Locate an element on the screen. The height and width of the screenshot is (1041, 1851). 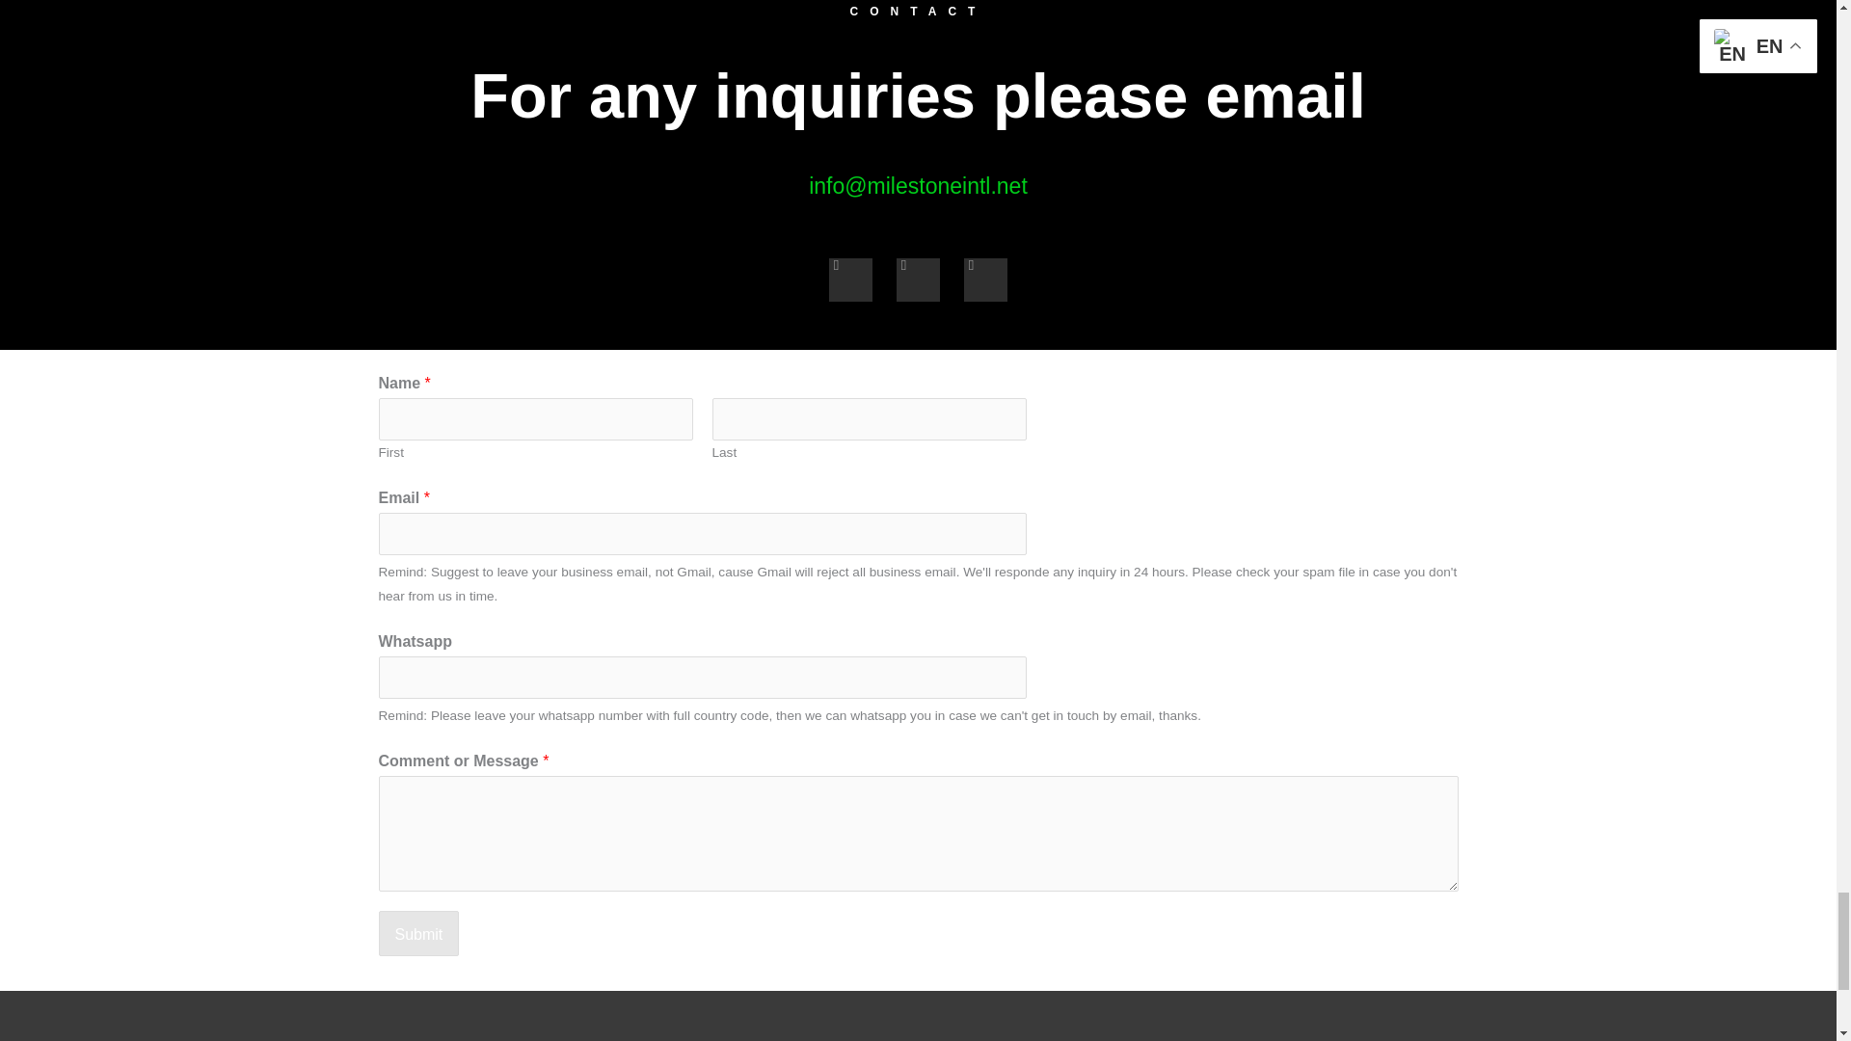
Youtube is located at coordinates (985, 280).